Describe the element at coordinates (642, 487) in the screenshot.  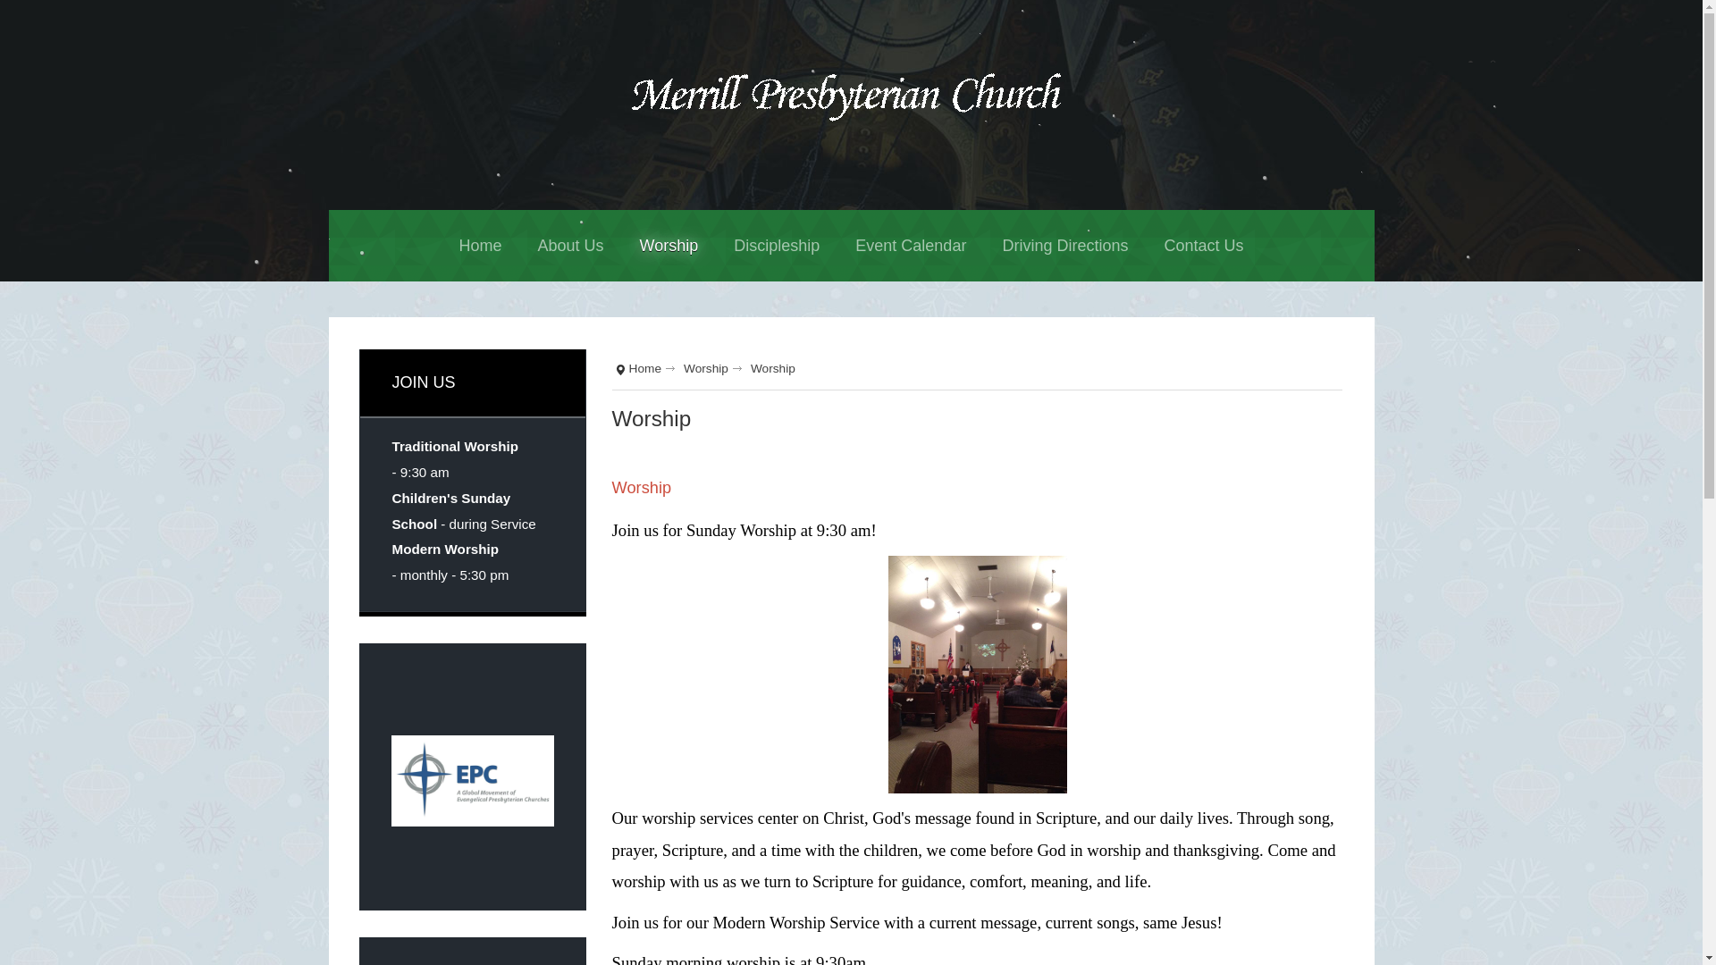
I see `Worship` at that location.